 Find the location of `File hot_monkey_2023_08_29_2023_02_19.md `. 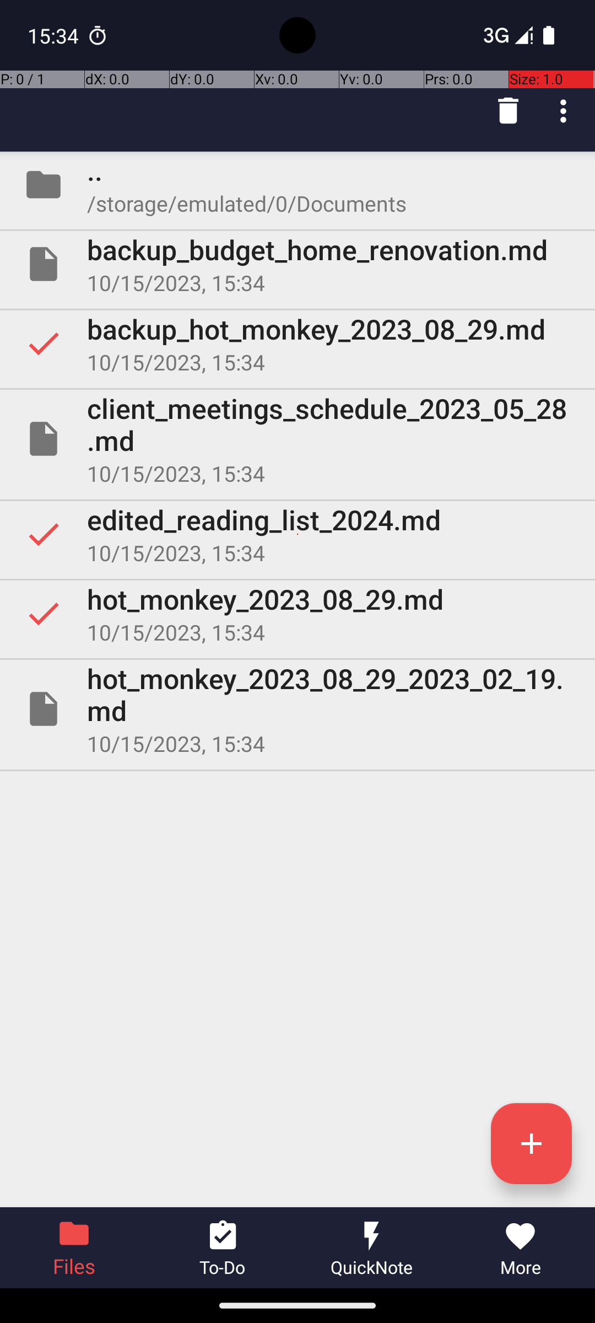

File hot_monkey_2023_08_29_2023_02_19.md  is located at coordinates (297, 709).